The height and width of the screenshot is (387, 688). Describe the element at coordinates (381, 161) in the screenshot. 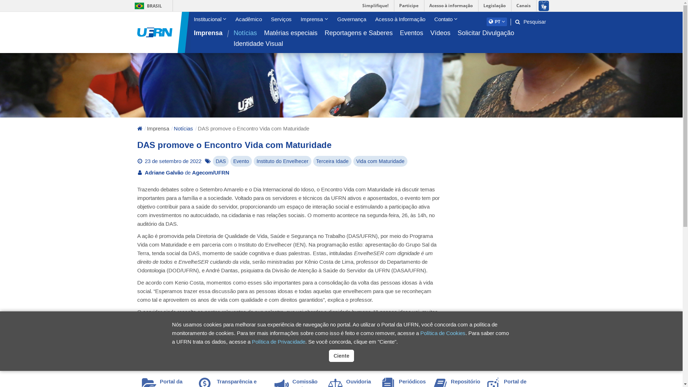

I see `Vida com Maturidade` at that location.